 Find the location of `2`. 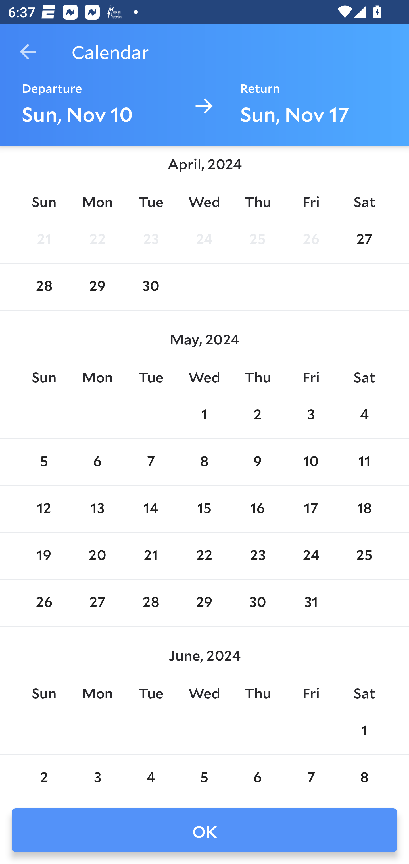

2 is located at coordinates (44, 778).